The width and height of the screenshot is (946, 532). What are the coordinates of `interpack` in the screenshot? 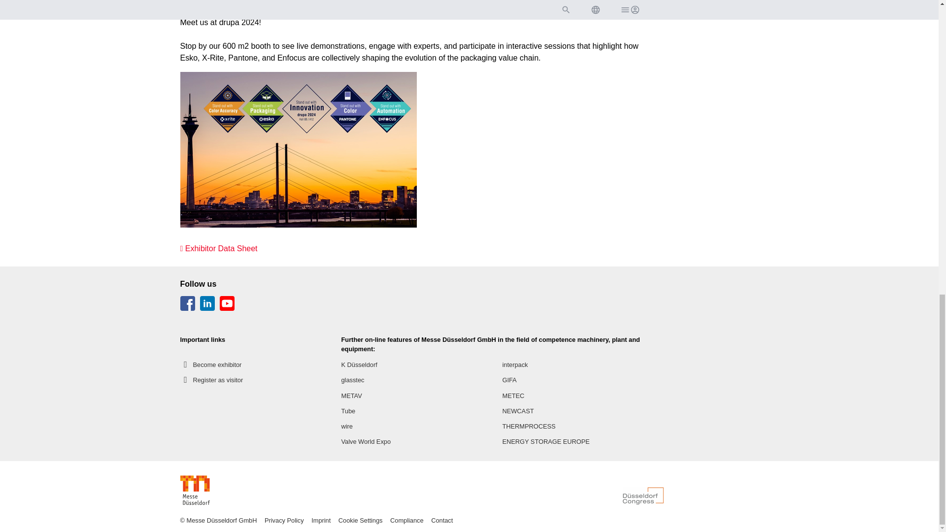 It's located at (515, 365).